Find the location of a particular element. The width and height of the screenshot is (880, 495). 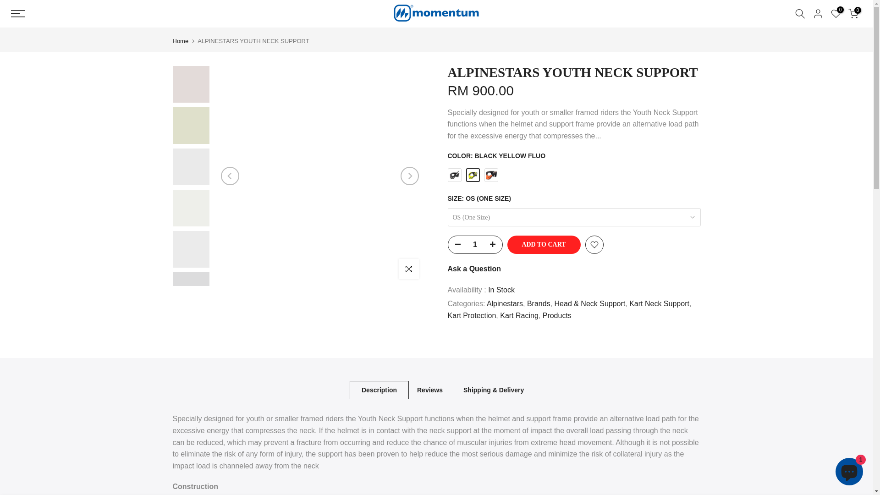

Kart Protection is located at coordinates (471, 315).